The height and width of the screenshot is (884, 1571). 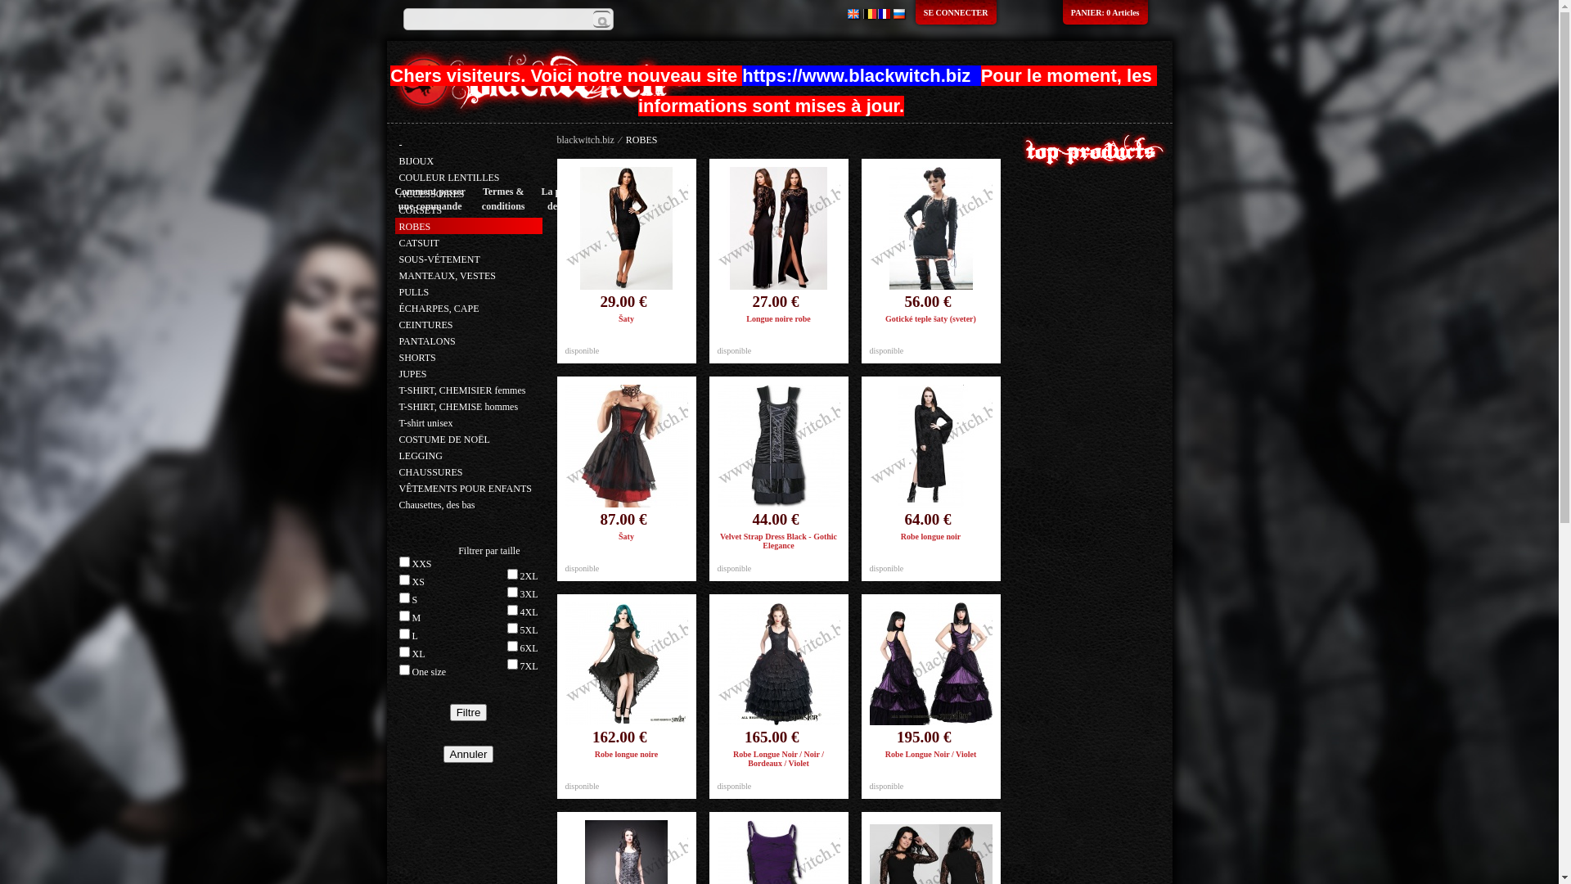 I want to click on Filtre, so click(x=469, y=712).